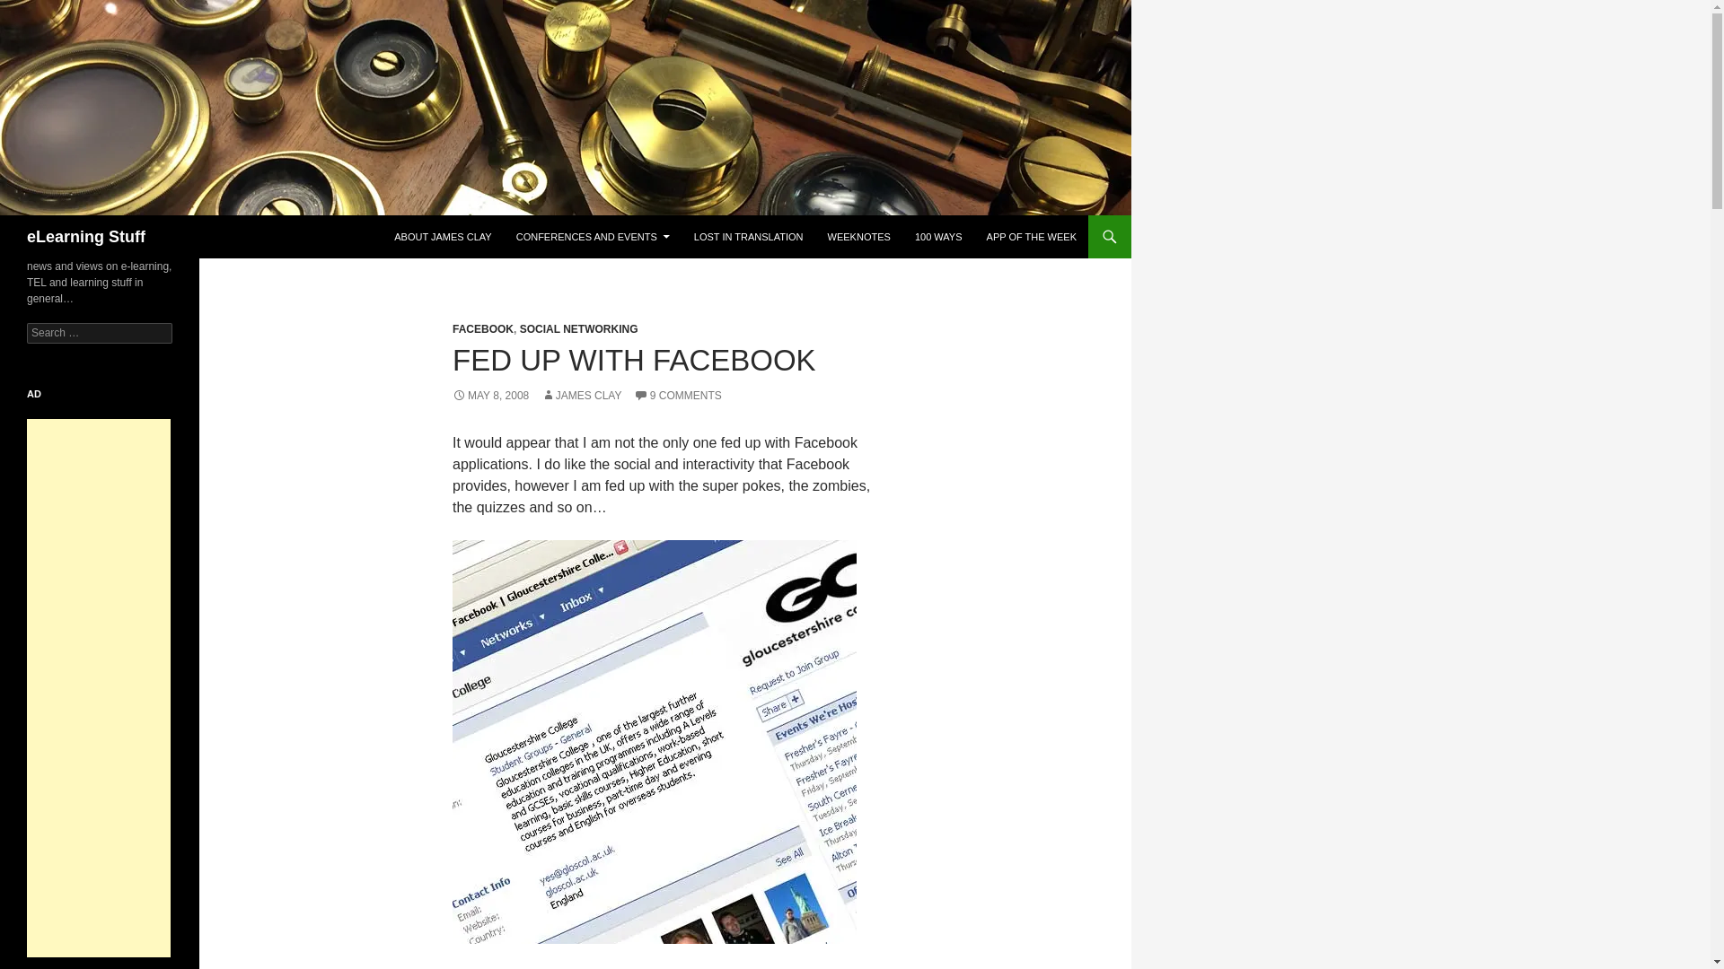 The height and width of the screenshot is (969, 1724). Describe the element at coordinates (678, 396) in the screenshot. I see `9 COMMENTS` at that location.